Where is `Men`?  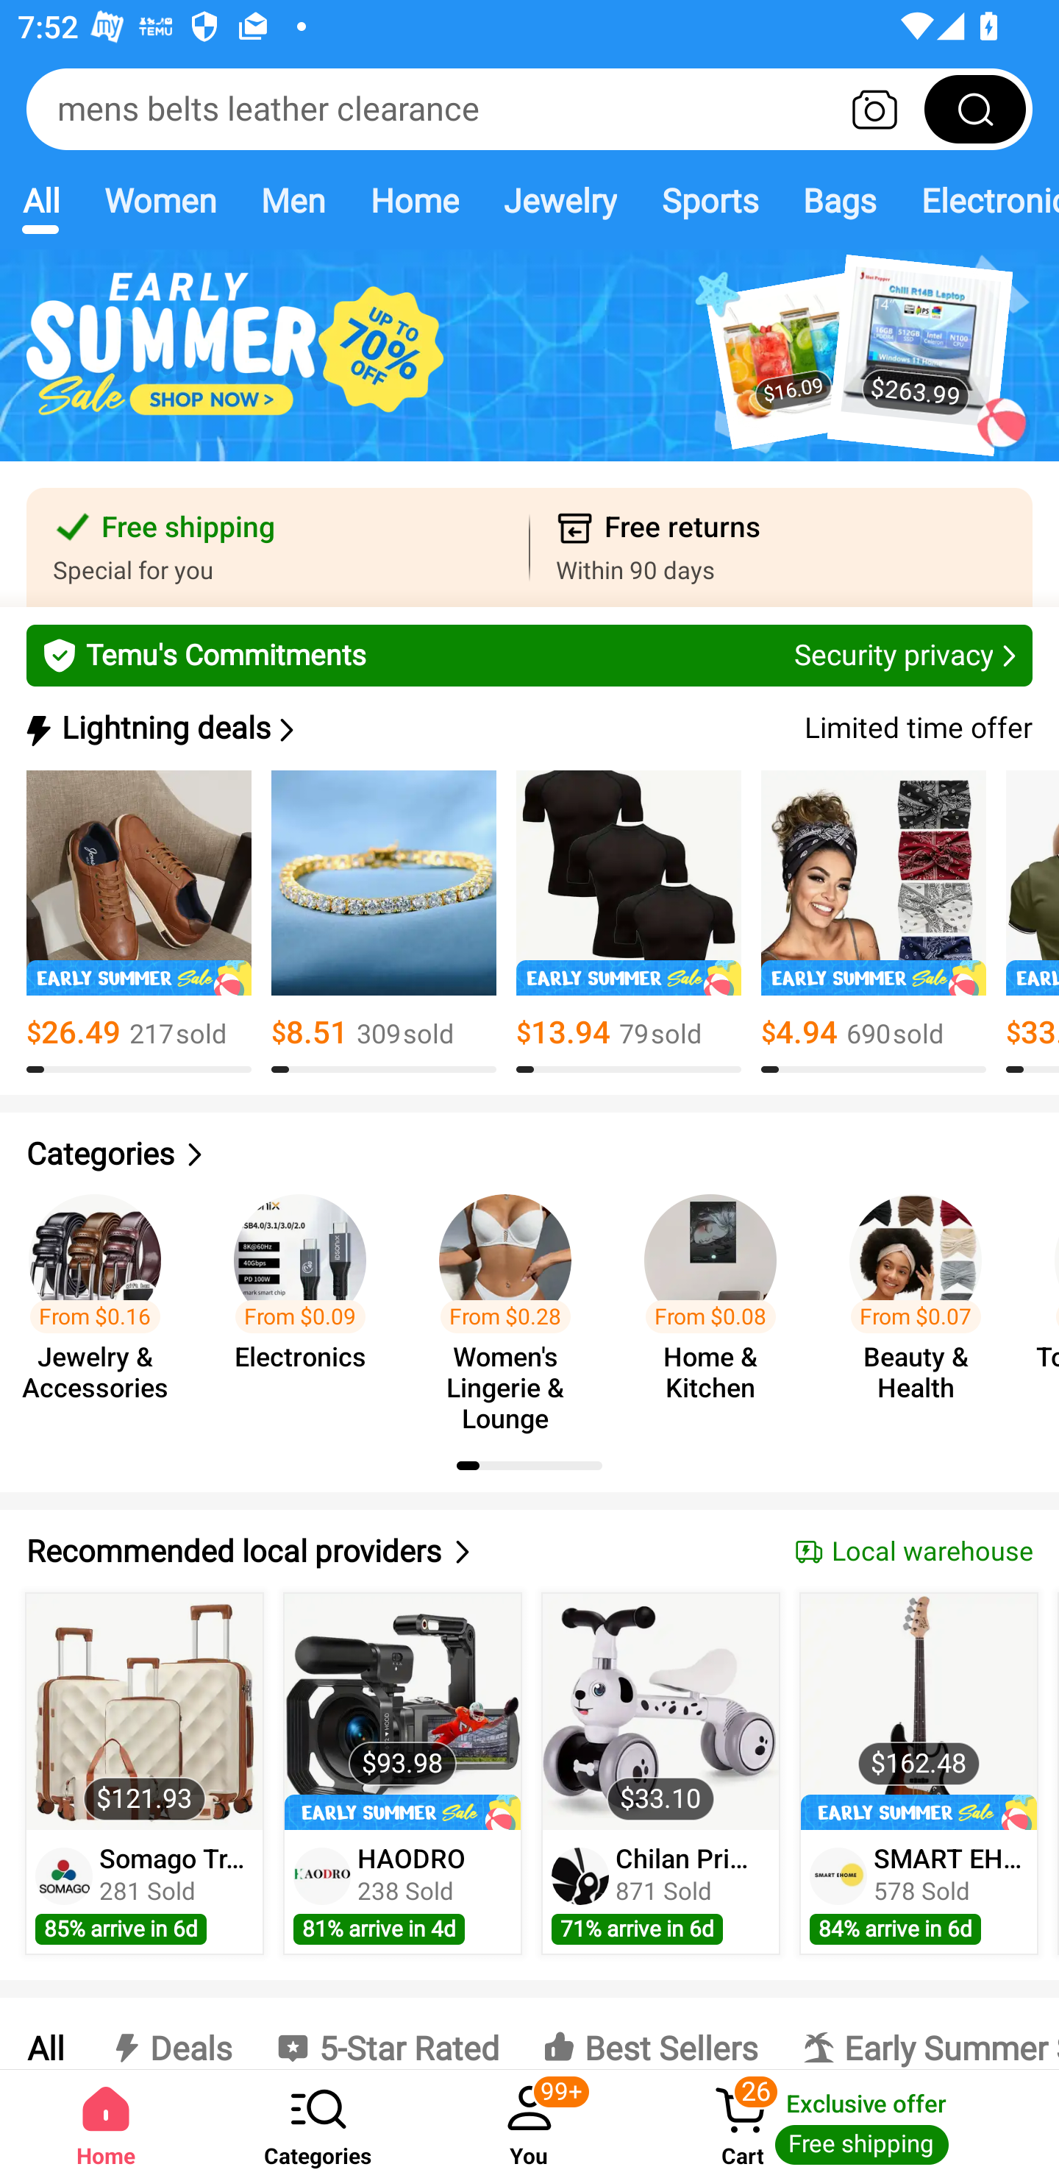 Men is located at coordinates (293, 200).